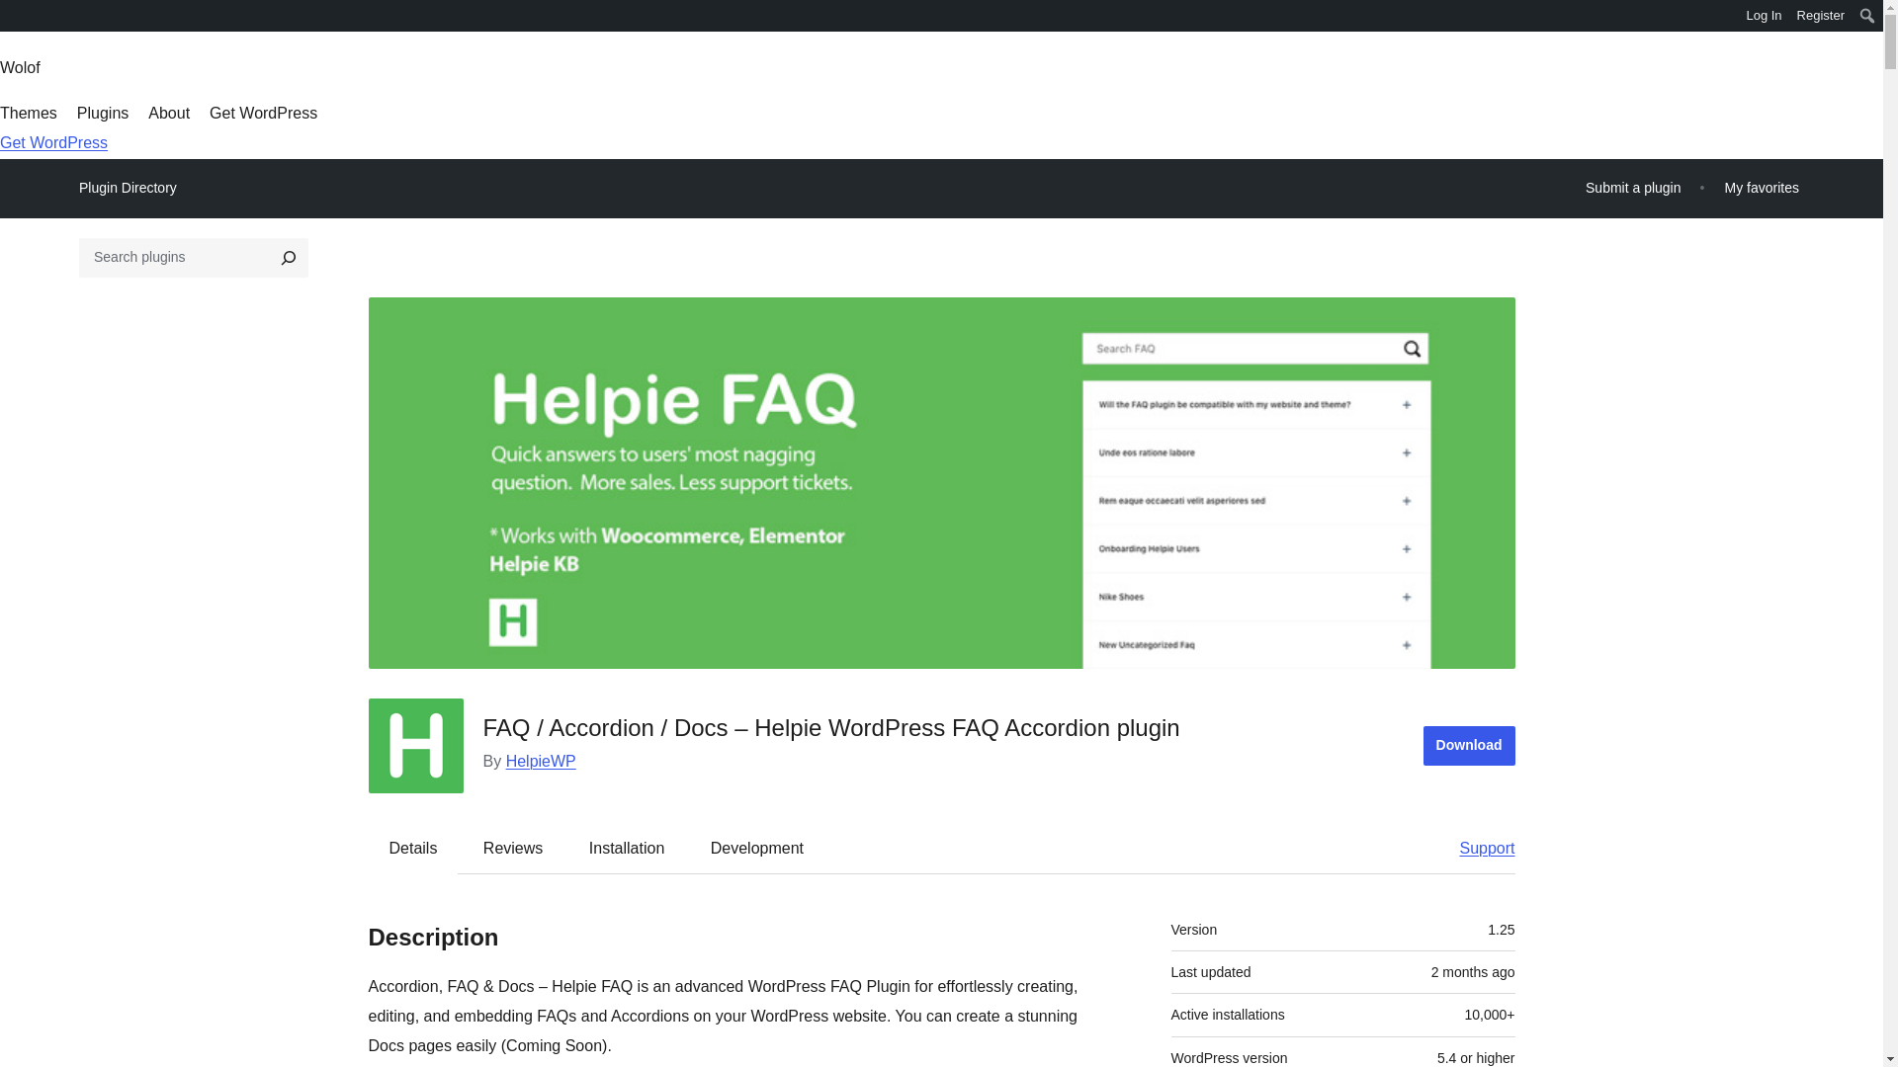  Describe the element at coordinates (28, 113) in the screenshot. I see `Themes` at that location.